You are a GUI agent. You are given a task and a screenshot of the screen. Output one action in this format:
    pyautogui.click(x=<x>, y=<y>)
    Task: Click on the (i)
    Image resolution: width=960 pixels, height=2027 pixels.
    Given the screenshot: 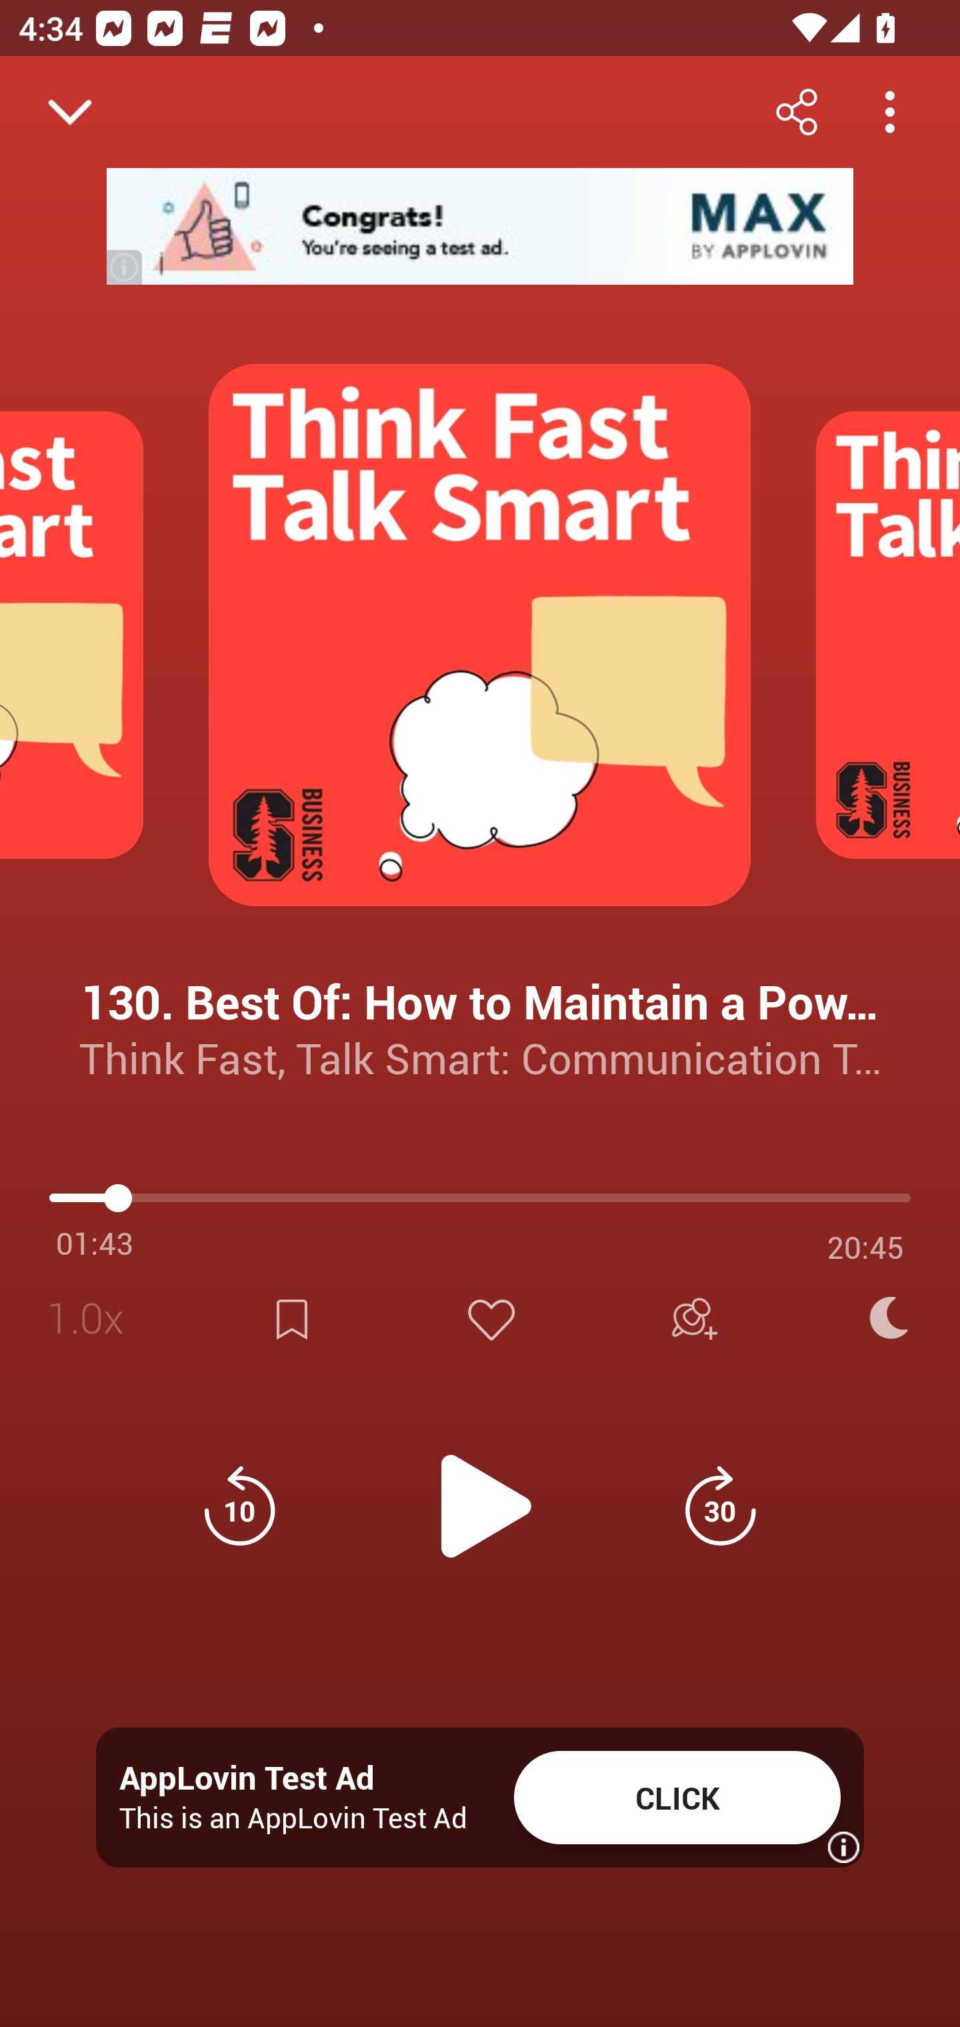 What is the action you would take?
    pyautogui.click(x=125, y=266)
    